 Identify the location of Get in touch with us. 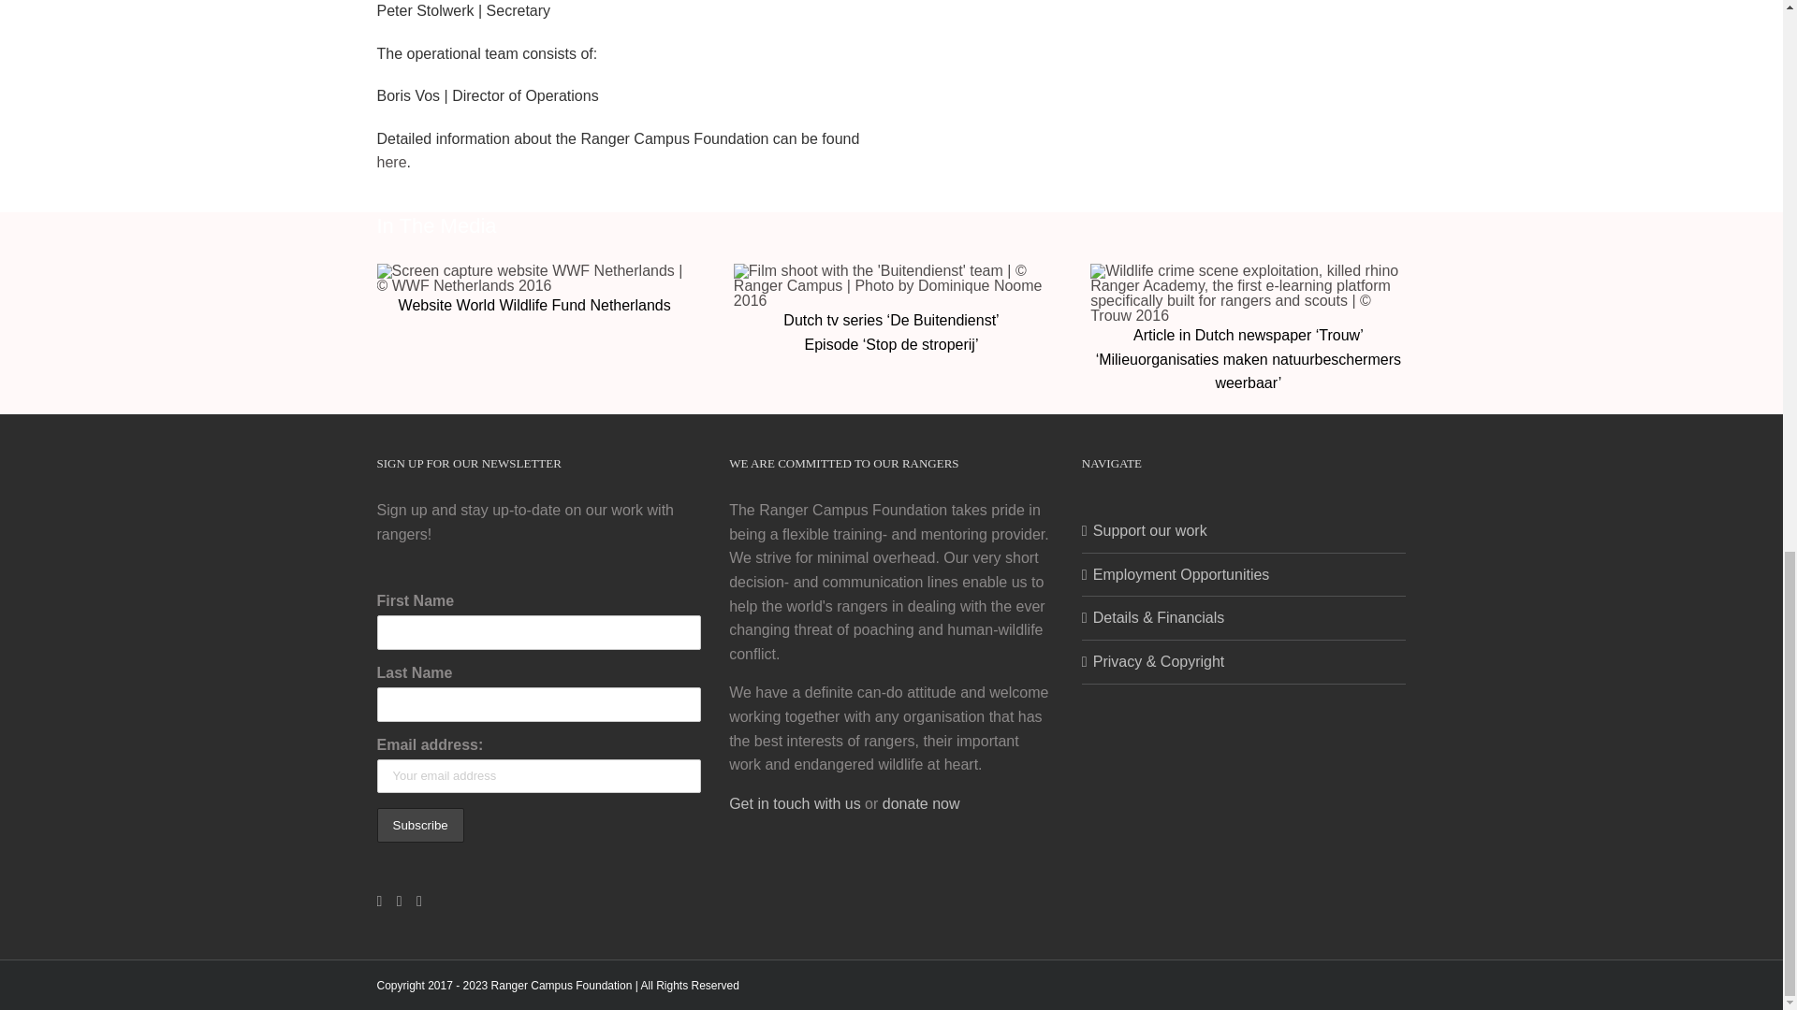
(795, 804).